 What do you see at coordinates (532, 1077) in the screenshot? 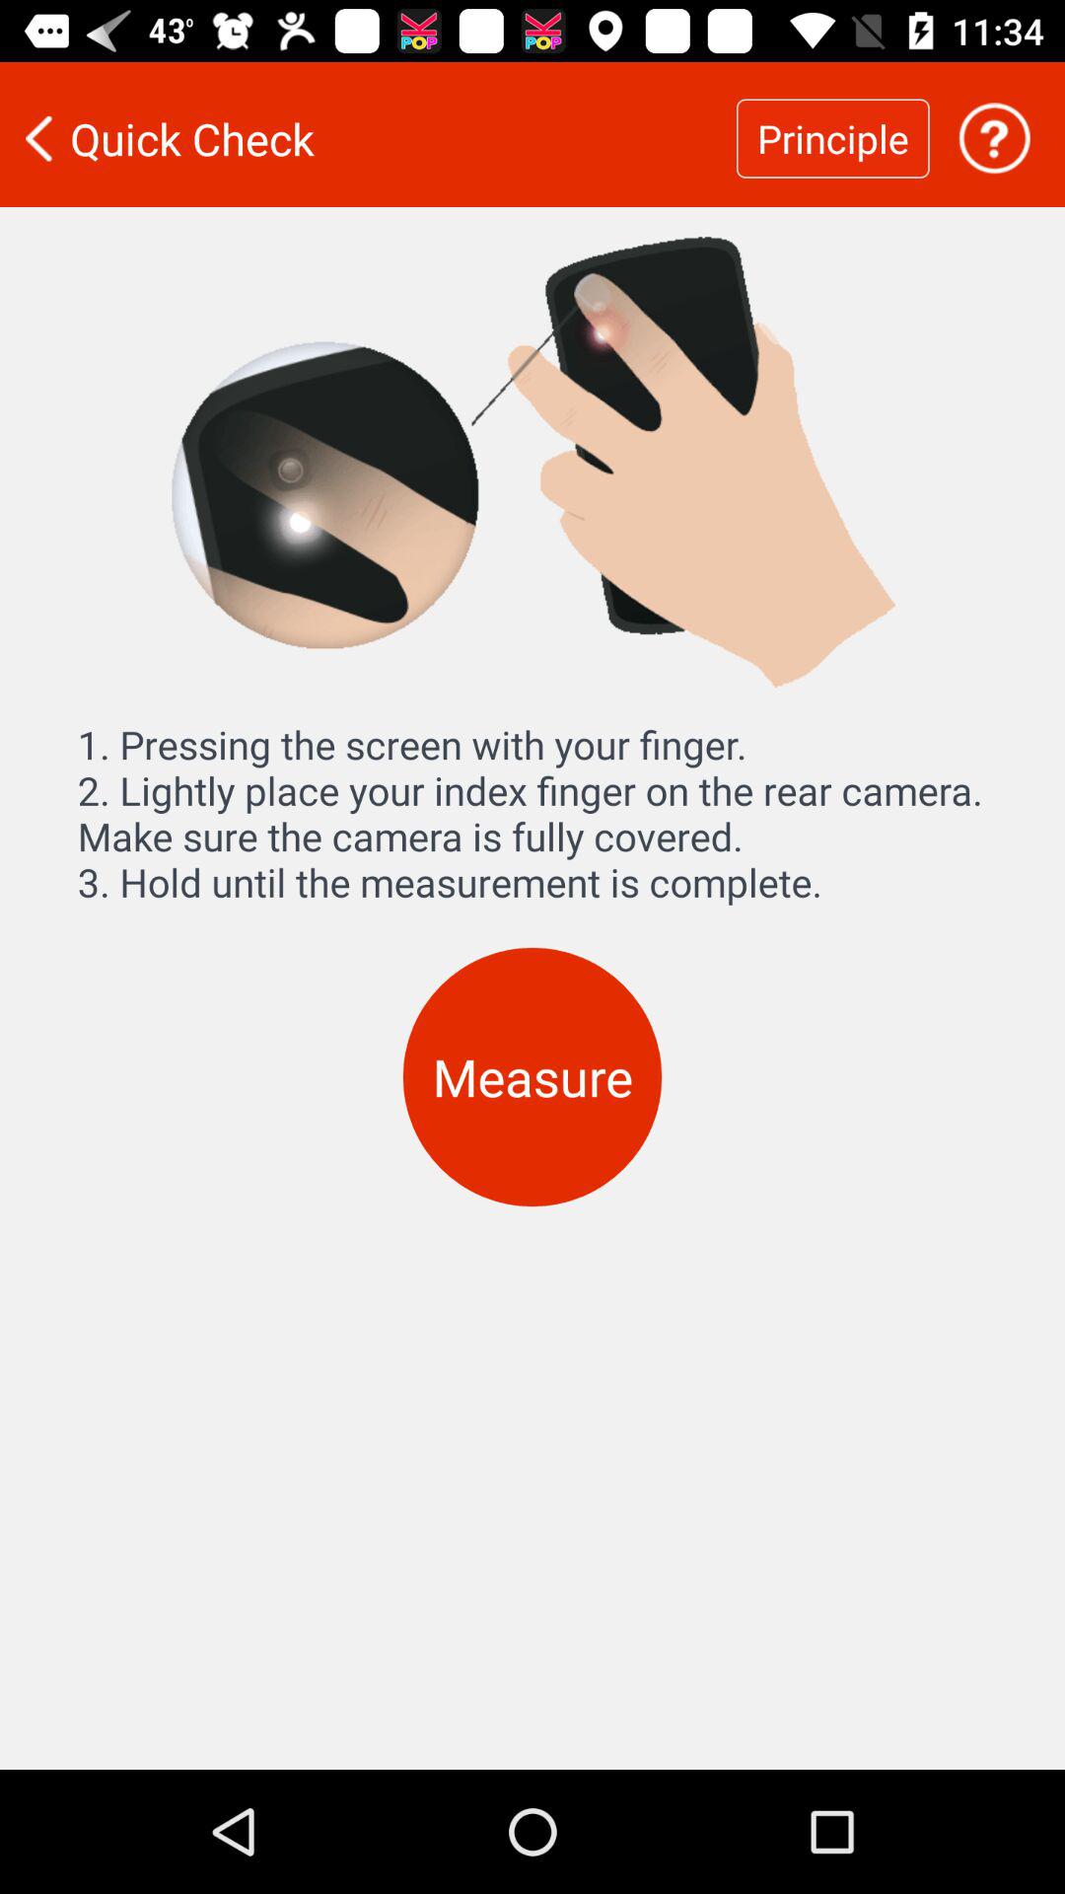
I see `press icon below the 1 pressing the item` at bounding box center [532, 1077].